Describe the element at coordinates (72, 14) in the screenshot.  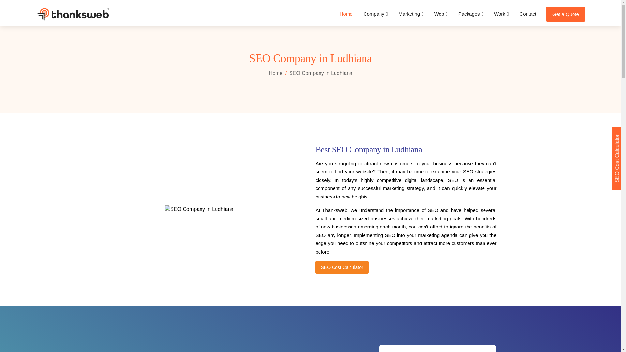
I see `Thanksweb - Best SEO Company in Ahmedabad` at that location.